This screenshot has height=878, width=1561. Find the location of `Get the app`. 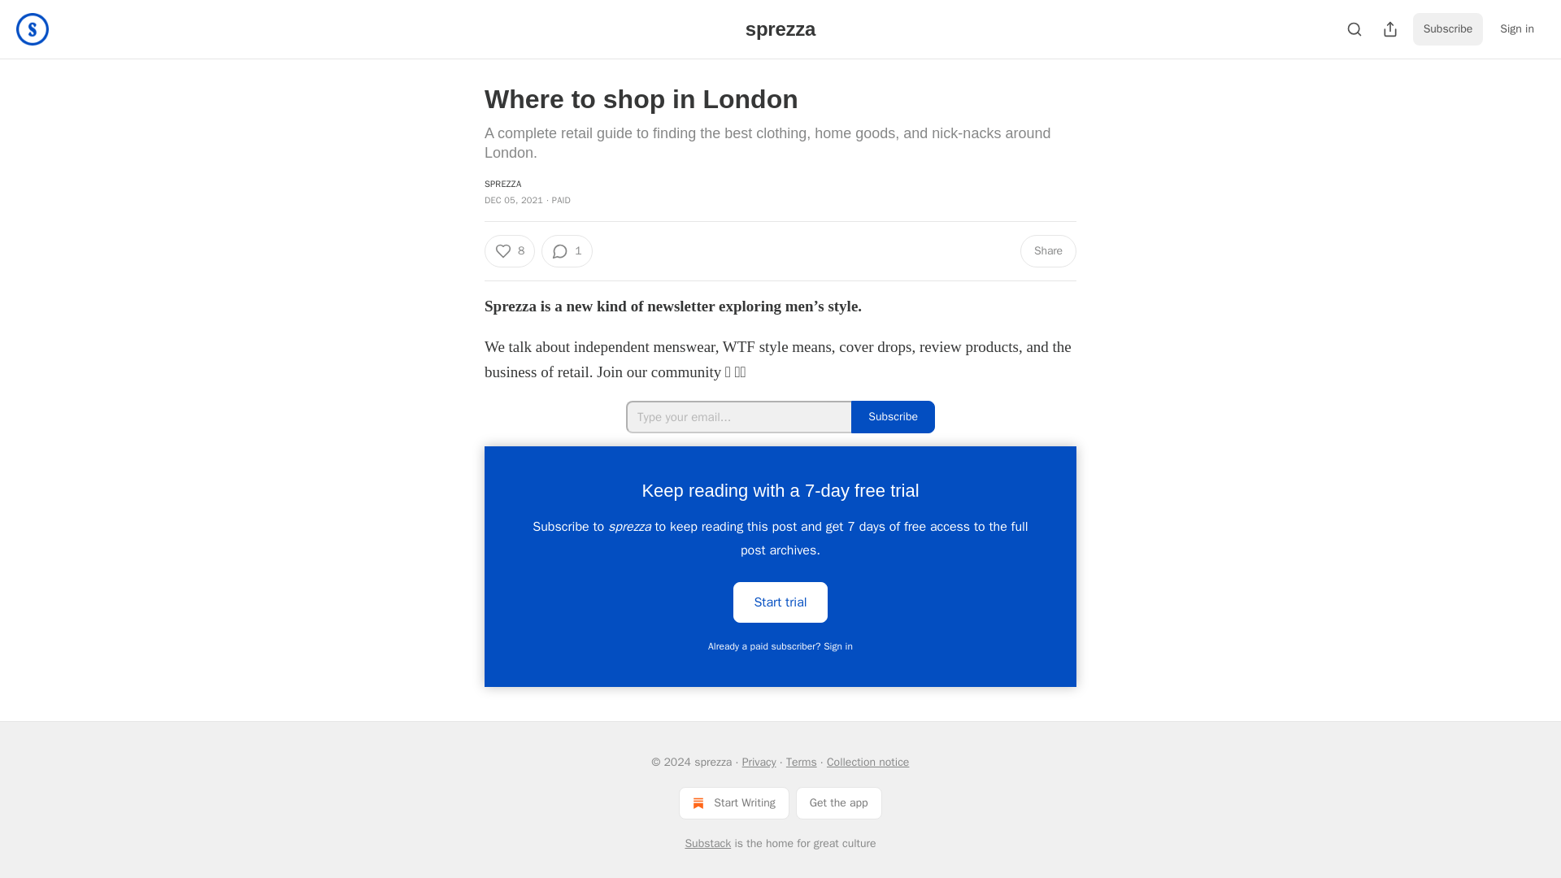

Get the app is located at coordinates (839, 802).